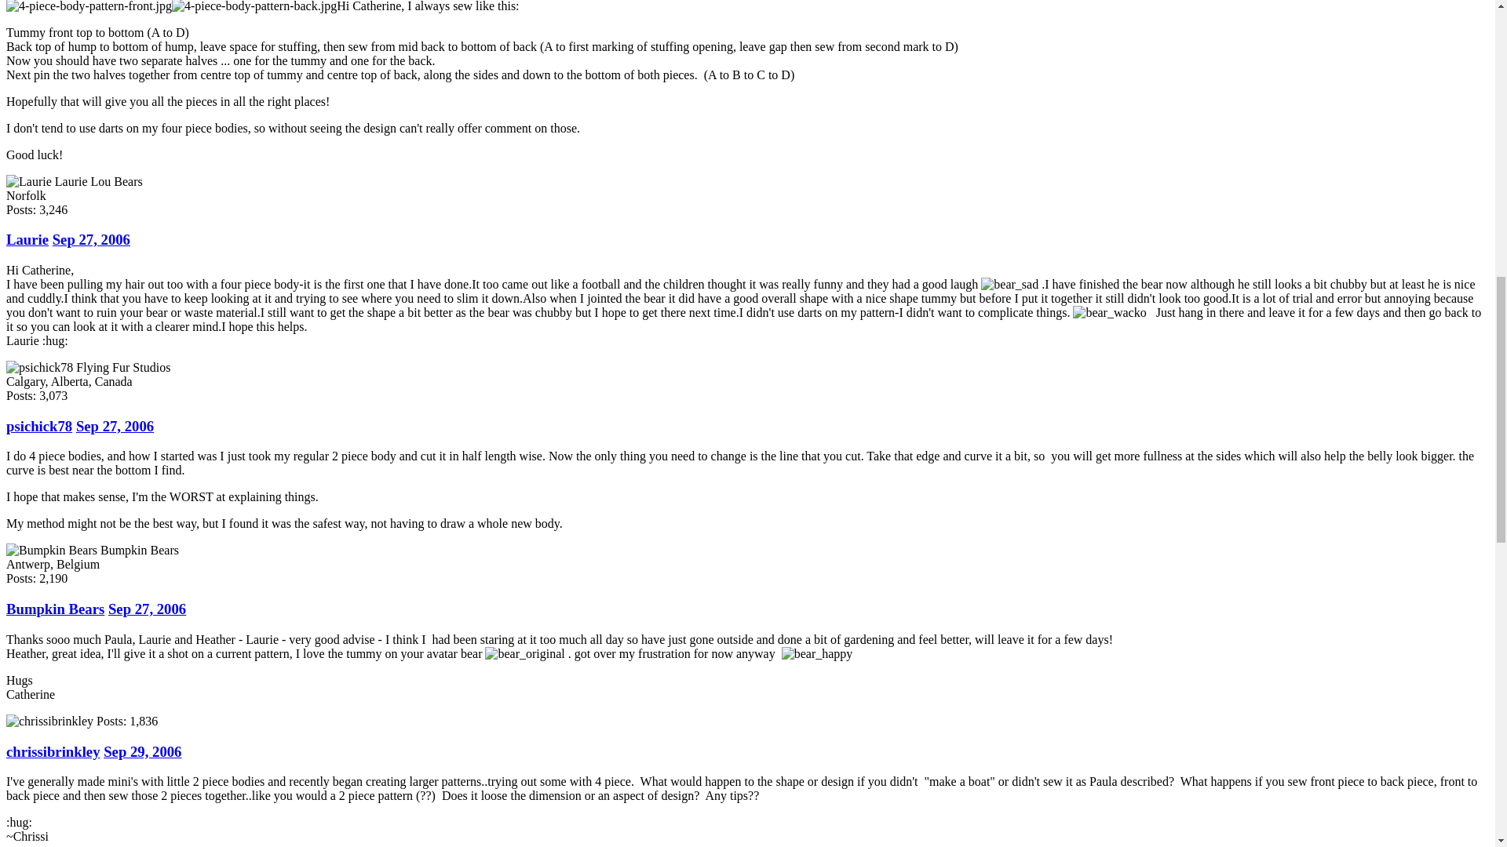 This screenshot has width=1507, height=847. What do you see at coordinates (52, 550) in the screenshot?
I see `Catherine Young` at bounding box center [52, 550].